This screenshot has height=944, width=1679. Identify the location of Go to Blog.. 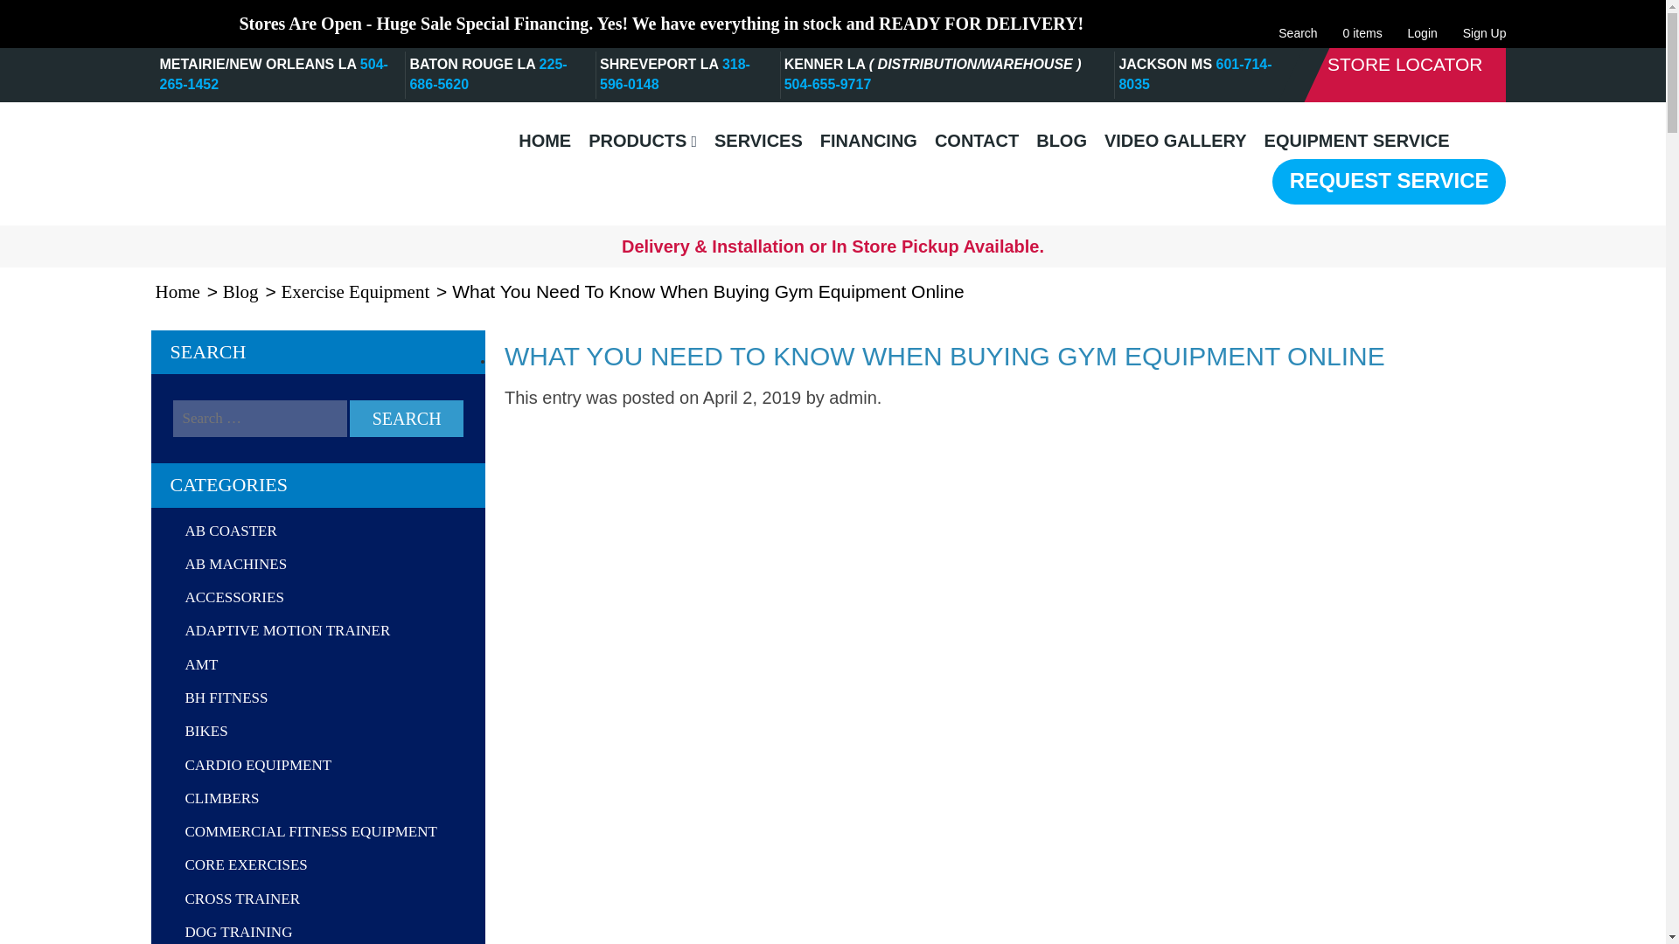
(241, 291).